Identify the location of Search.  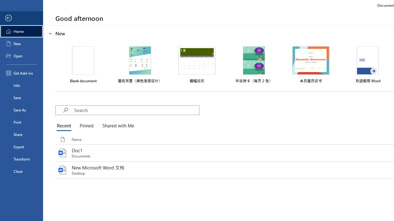
(136, 110).